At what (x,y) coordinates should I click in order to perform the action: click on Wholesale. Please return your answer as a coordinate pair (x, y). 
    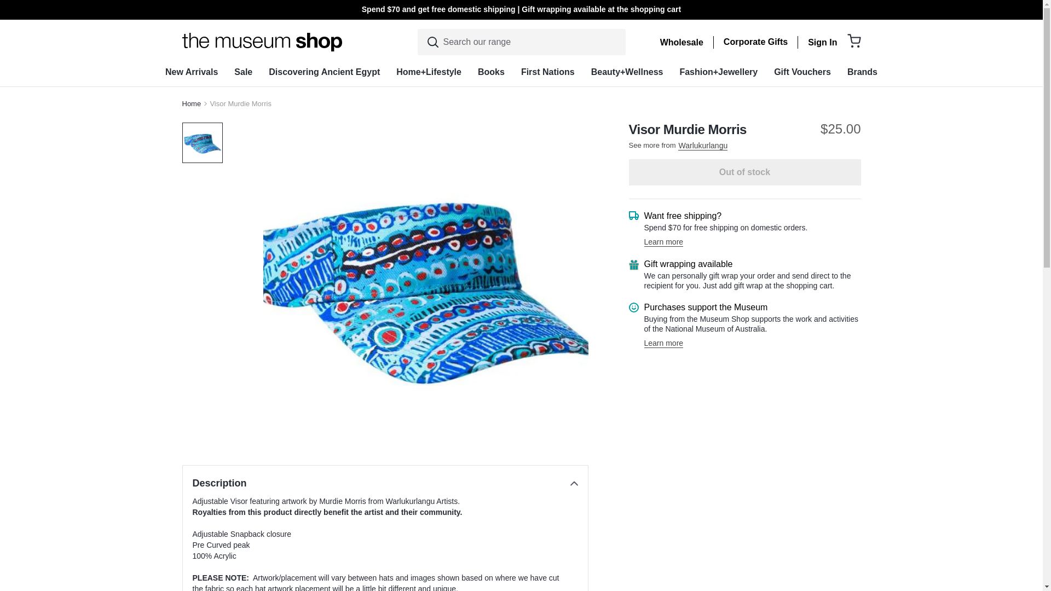
    Looking at the image, I should click on (681, 43).